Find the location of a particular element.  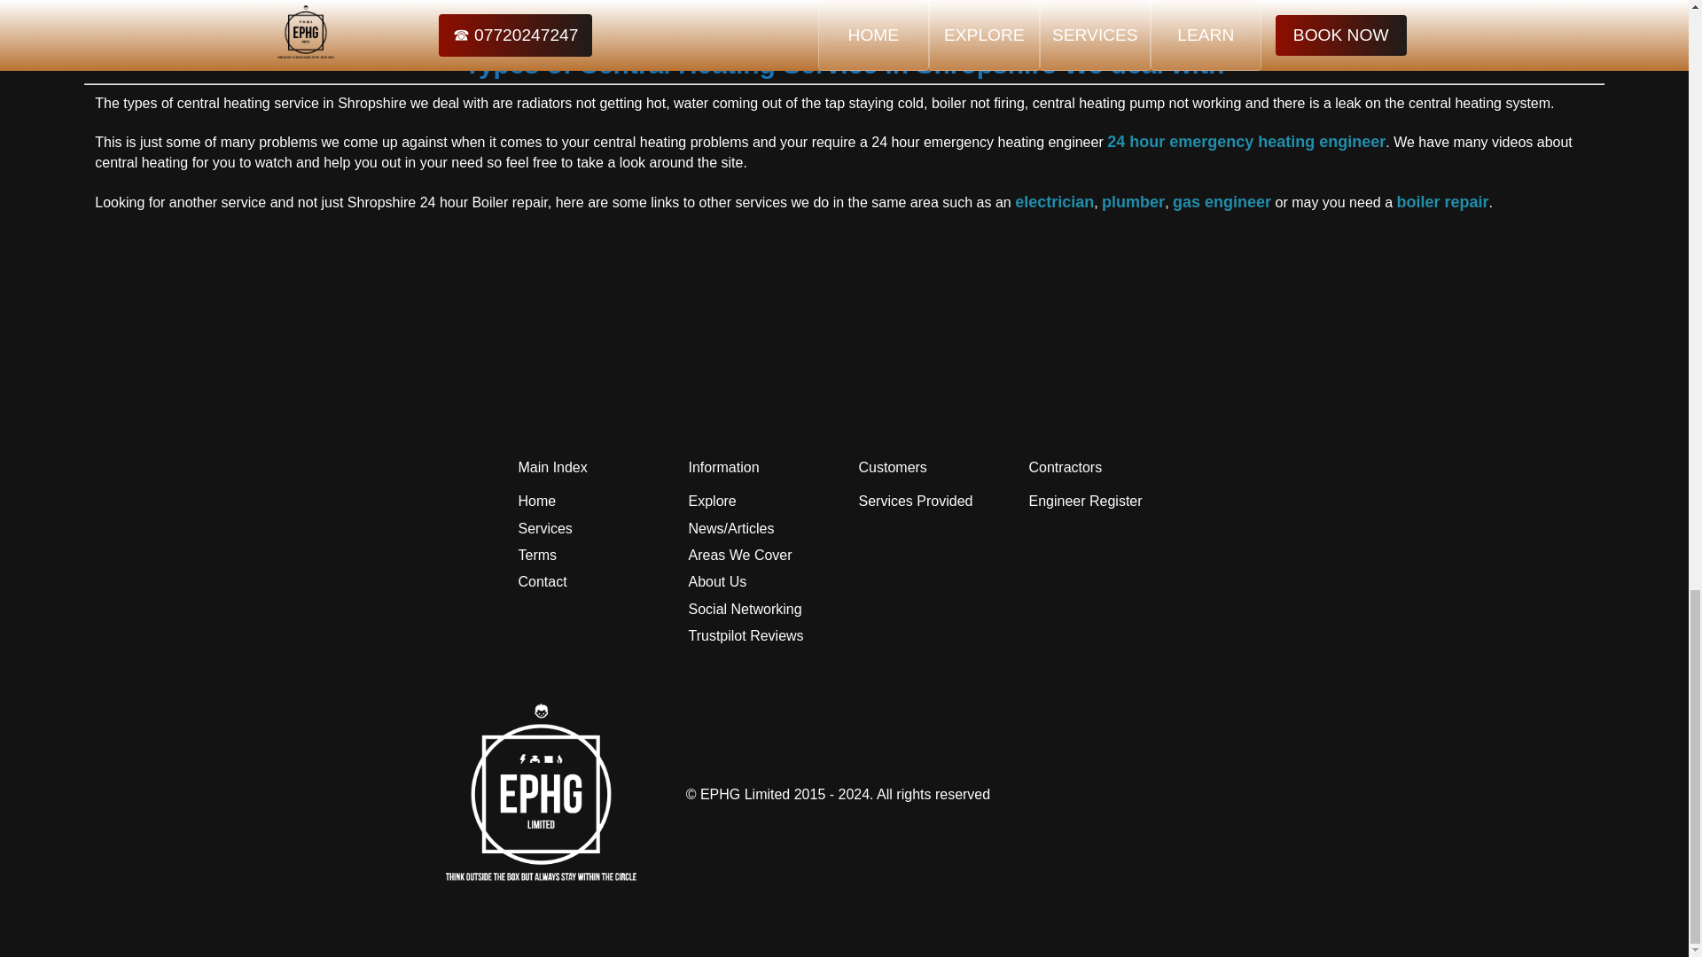

boiler repair is located at coordinates (1441, 202).